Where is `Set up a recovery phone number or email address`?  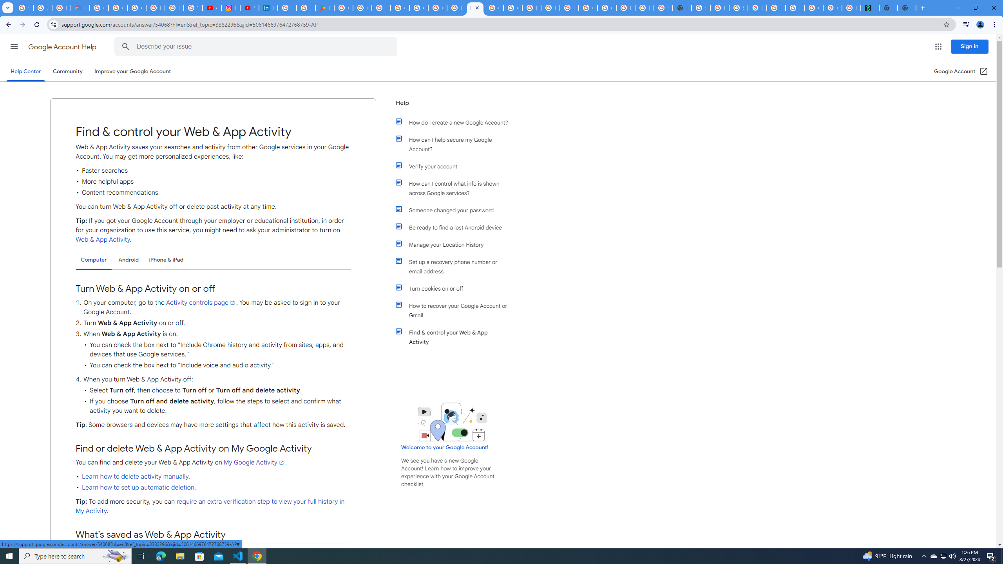 Set up a recovery phone number or email address is located at coordinates (456, 266).